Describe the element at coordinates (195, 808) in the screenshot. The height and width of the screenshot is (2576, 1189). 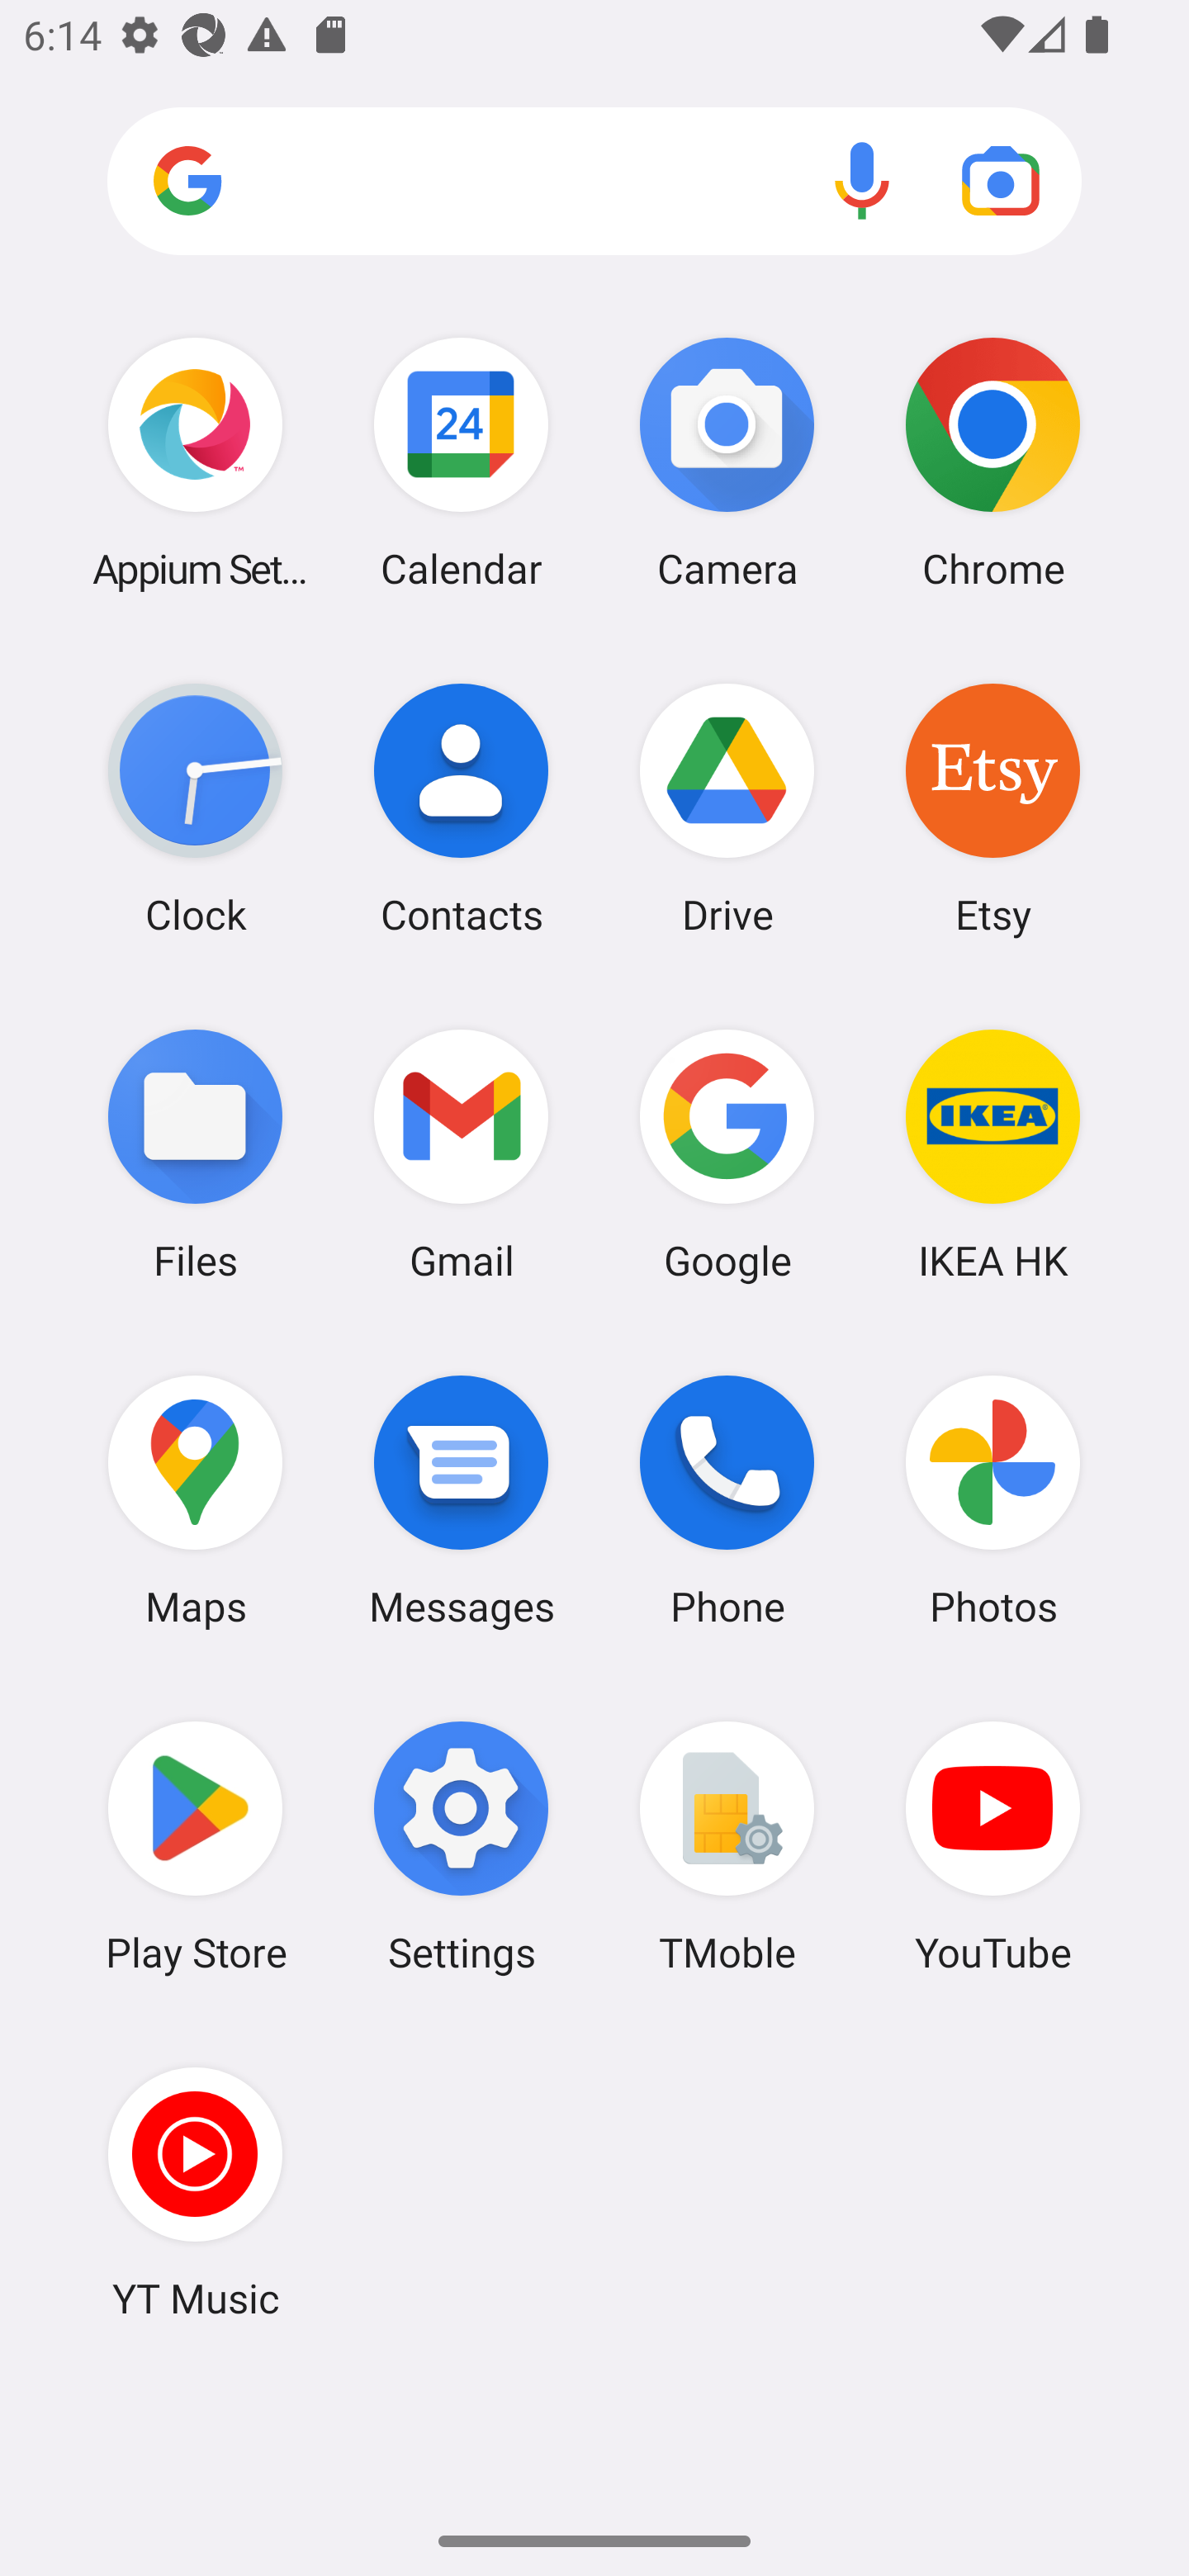
I see `Clock` at that location.